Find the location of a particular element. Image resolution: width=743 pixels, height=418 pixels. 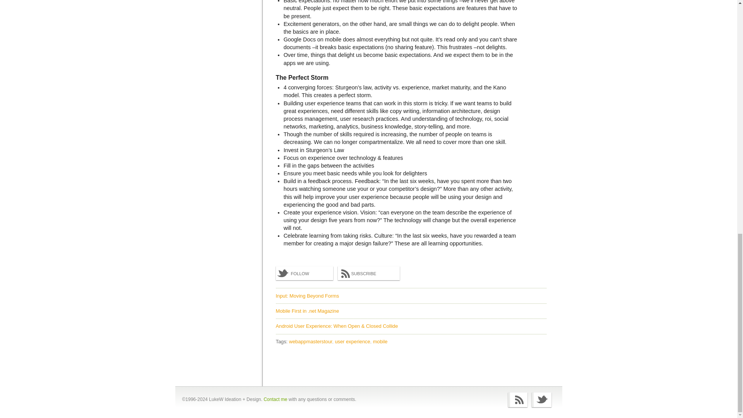

user experience is located at coordinates (353, 341).